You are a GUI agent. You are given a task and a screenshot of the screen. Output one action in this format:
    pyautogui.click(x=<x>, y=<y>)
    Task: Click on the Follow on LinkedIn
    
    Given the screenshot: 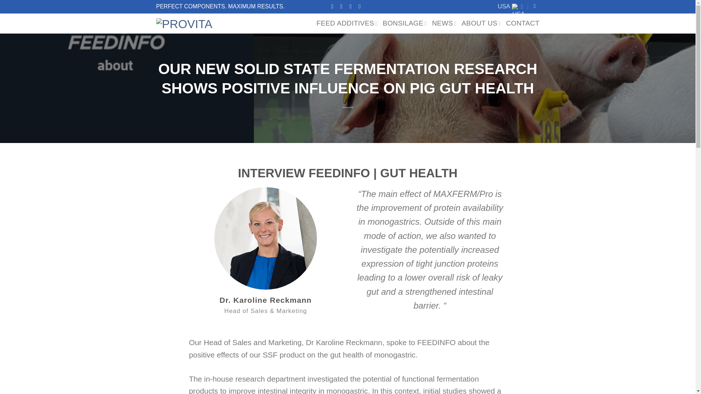 What is the action you would take?
    pyautogui.click(x=361, y=6)
    